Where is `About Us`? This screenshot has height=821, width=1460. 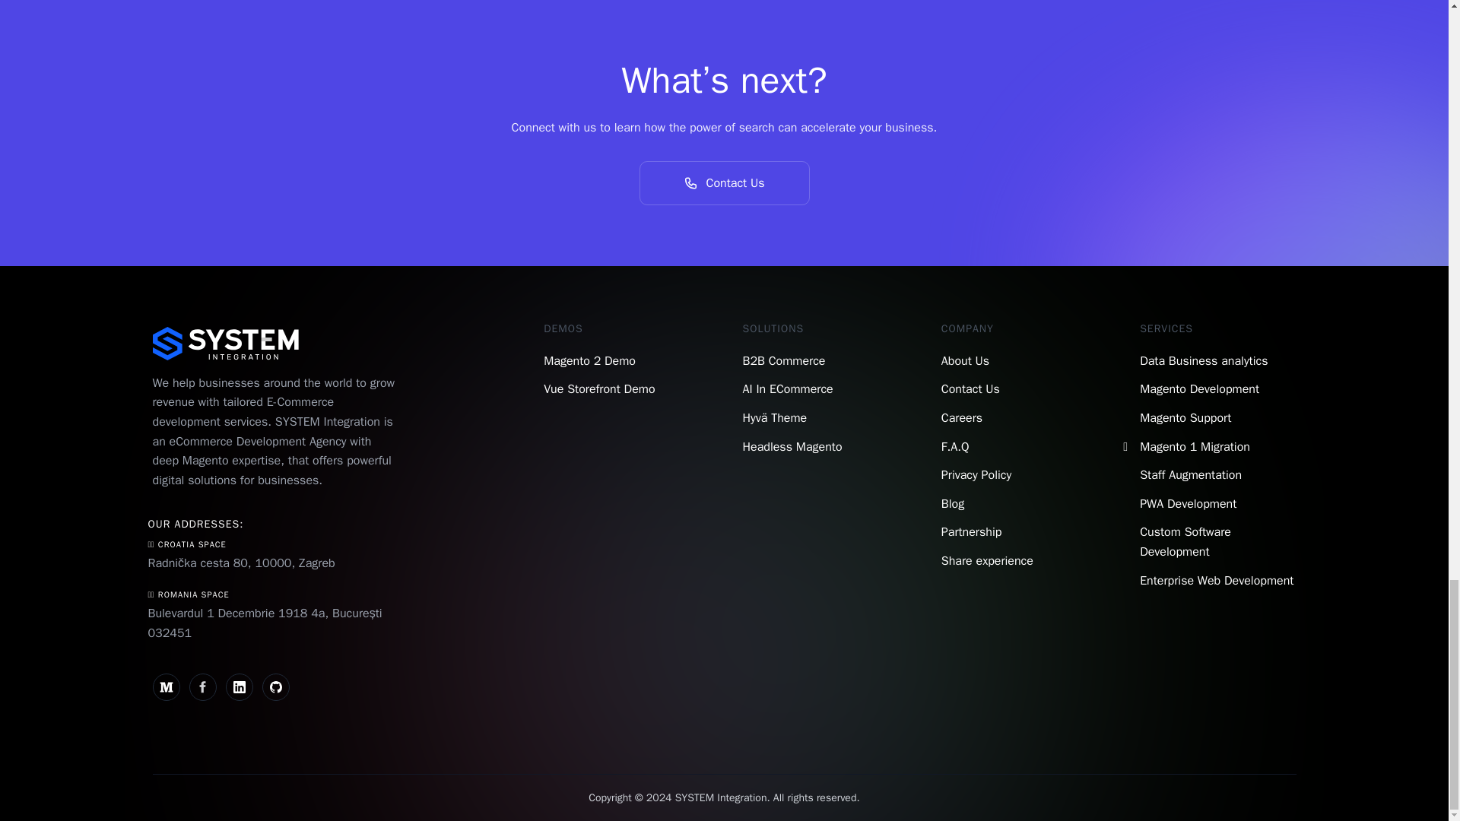 About Us is located at coordinates (966, 360).